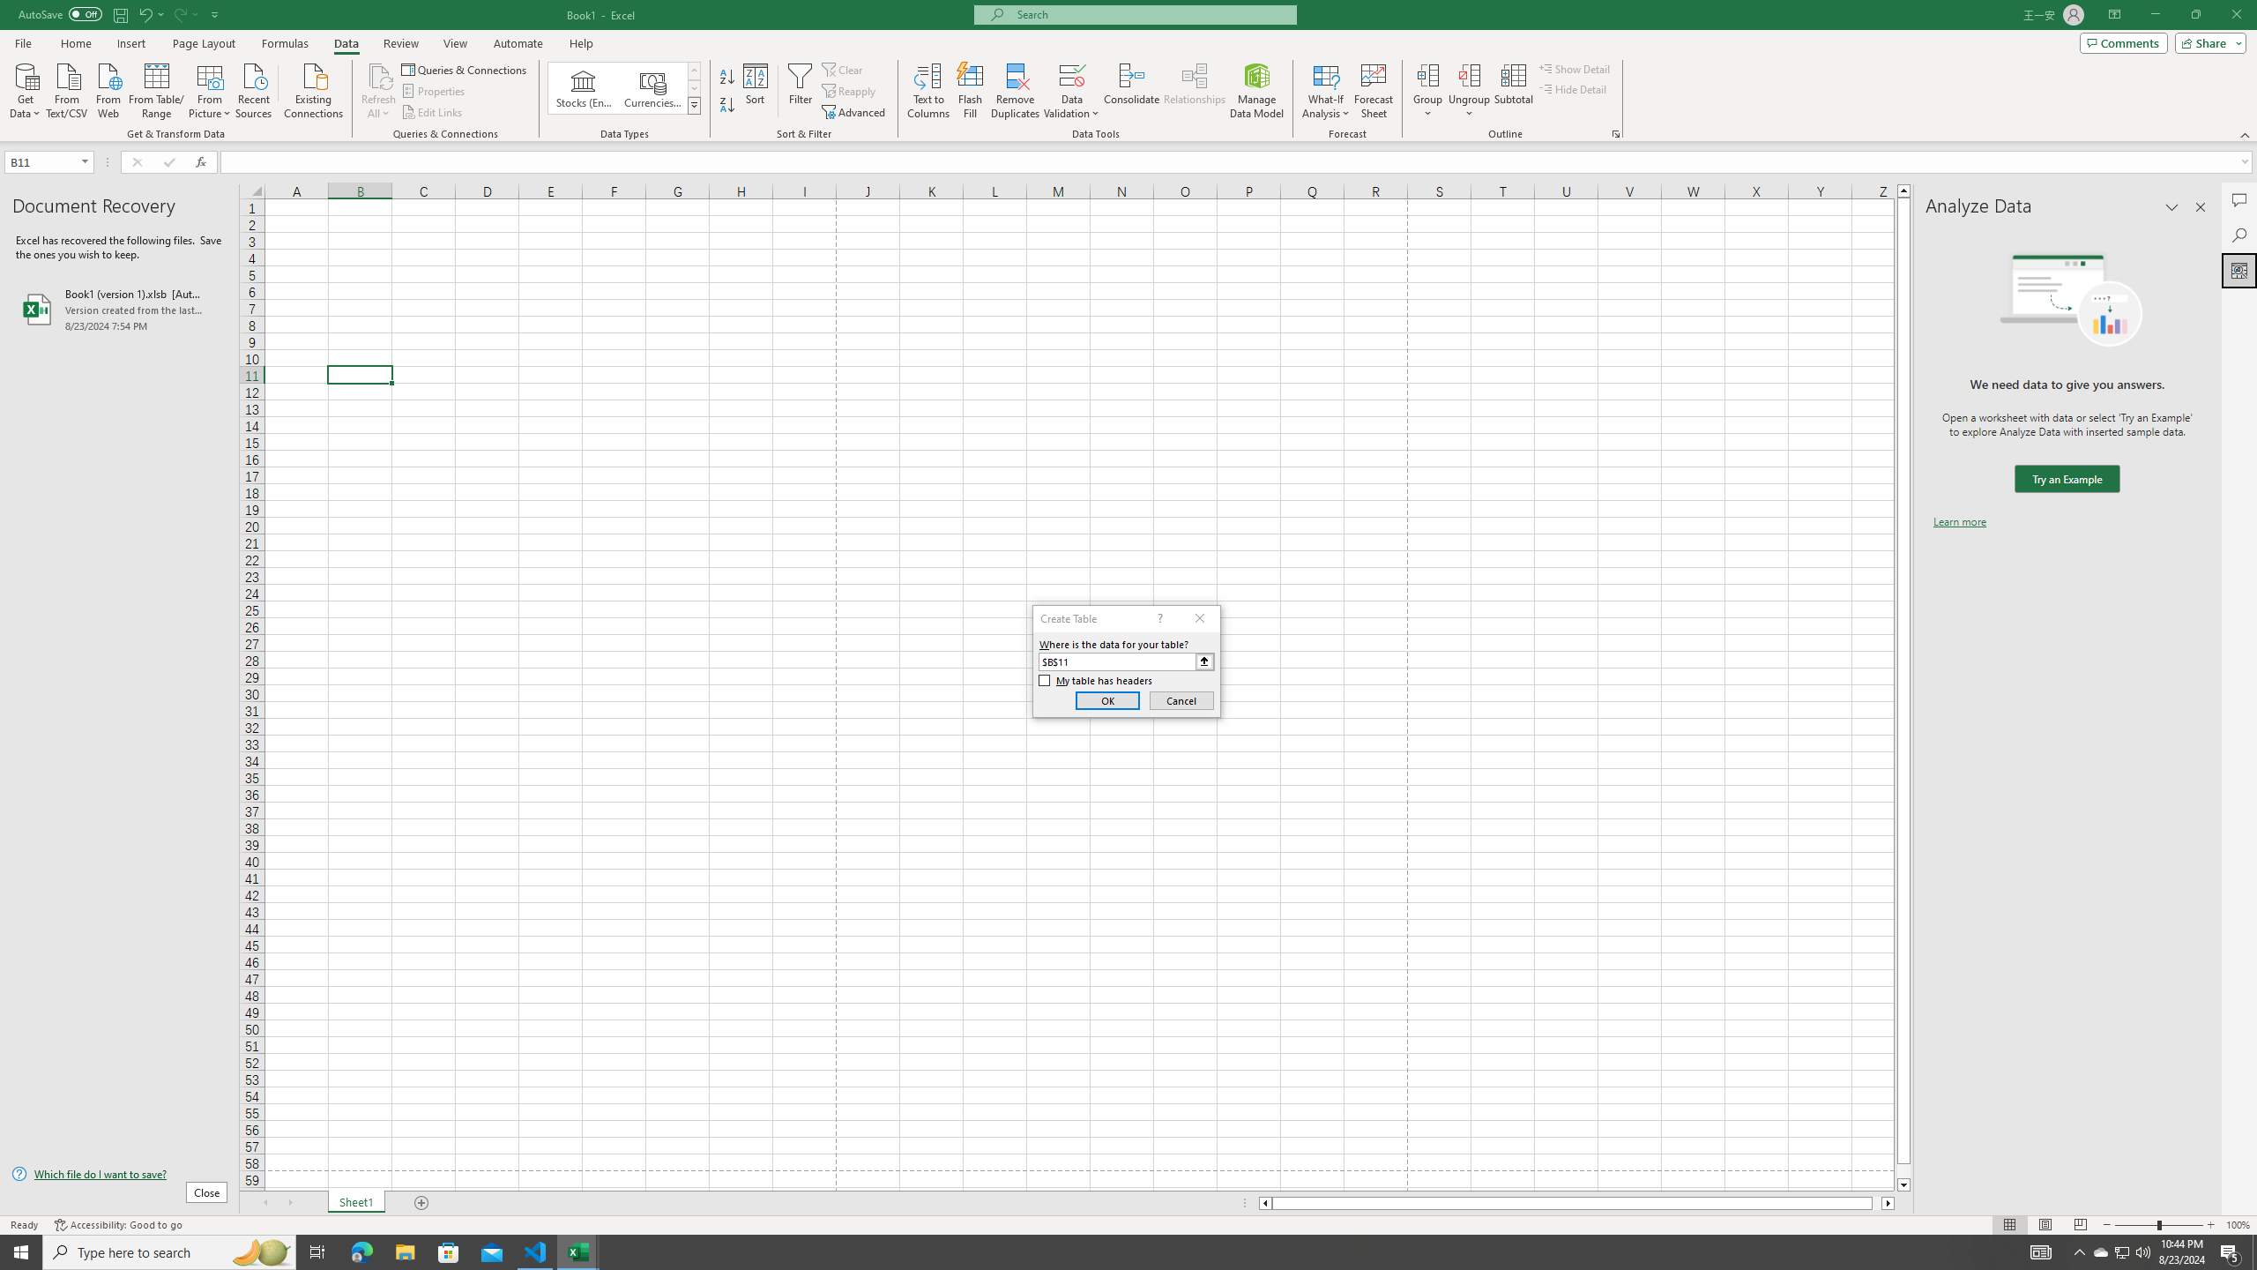  What do you see at coordinates (215, 14) in the screenshot?
I see `Customize Quick Access Toolbar` at bounding box center [215, 14].